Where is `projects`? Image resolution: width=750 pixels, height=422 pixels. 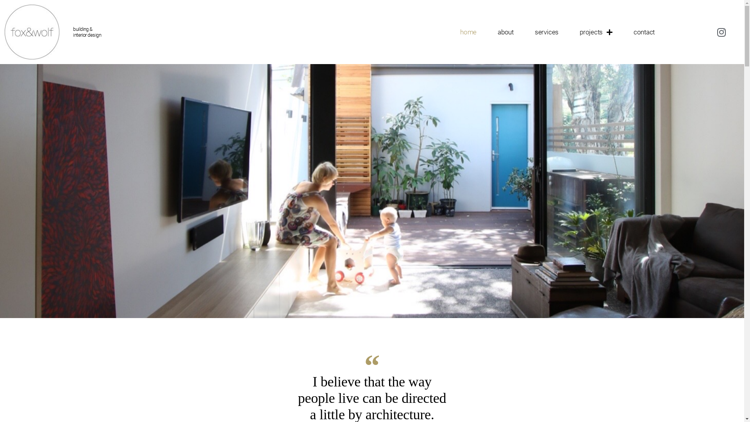
projects is located at coordinates (596, 32).